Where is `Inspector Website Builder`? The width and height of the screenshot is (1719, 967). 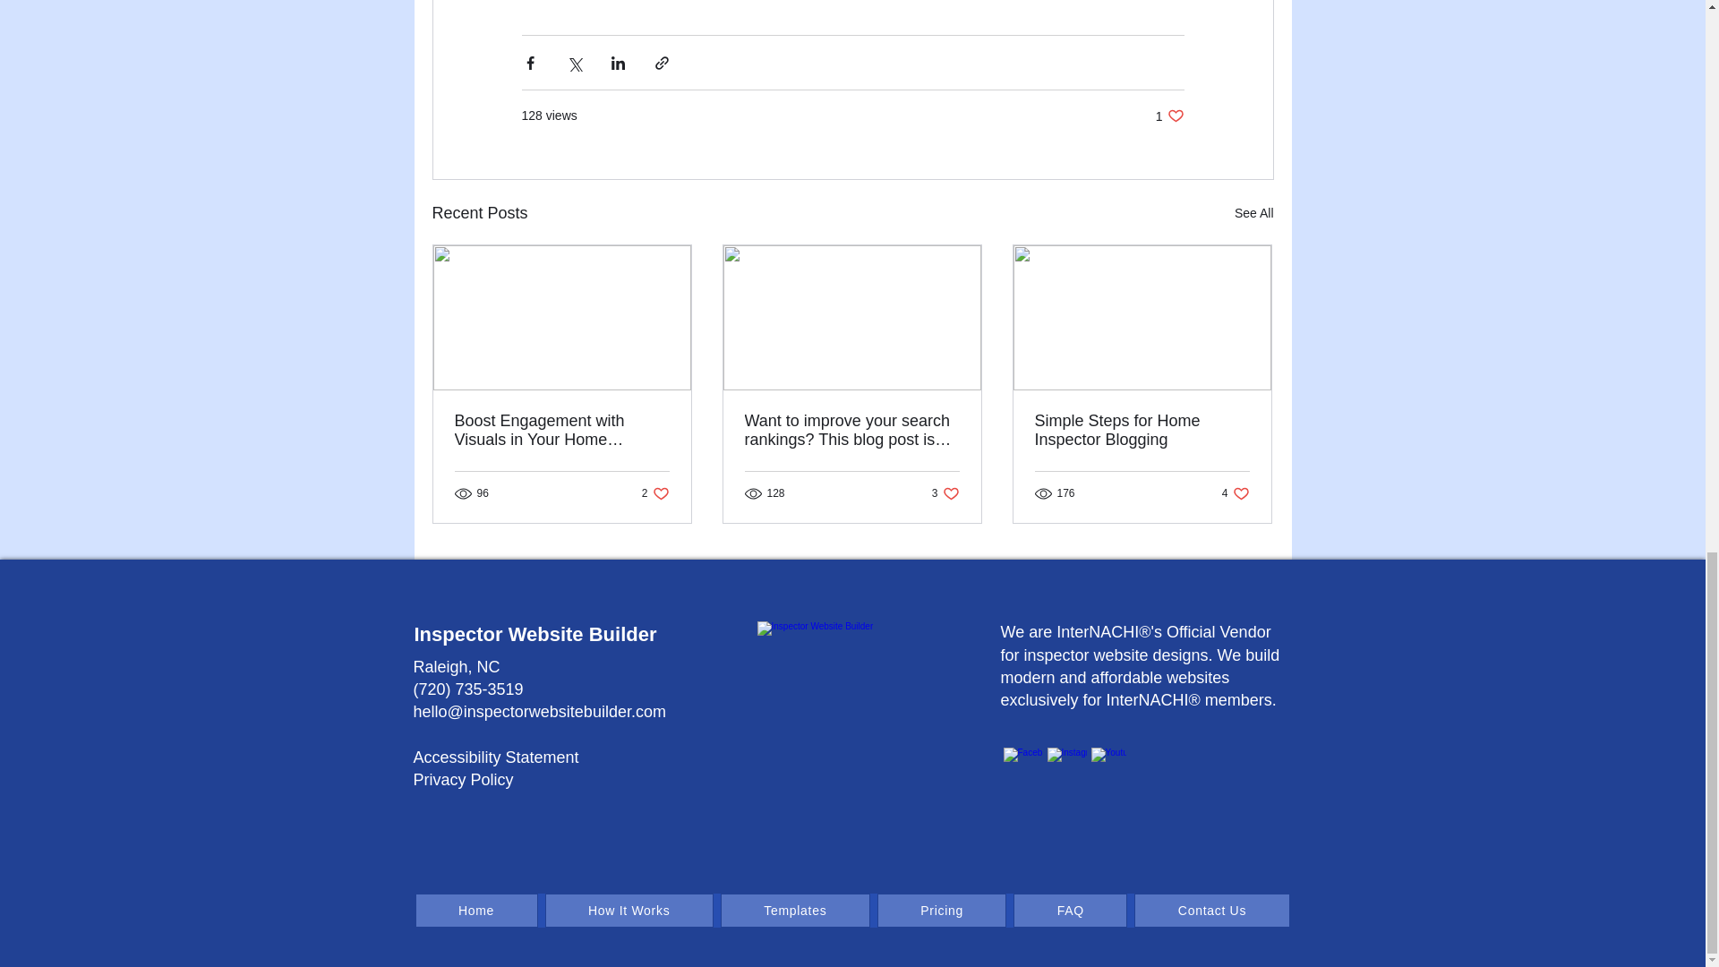
Inspector Website Builder is located at coordinates (1142, 431).